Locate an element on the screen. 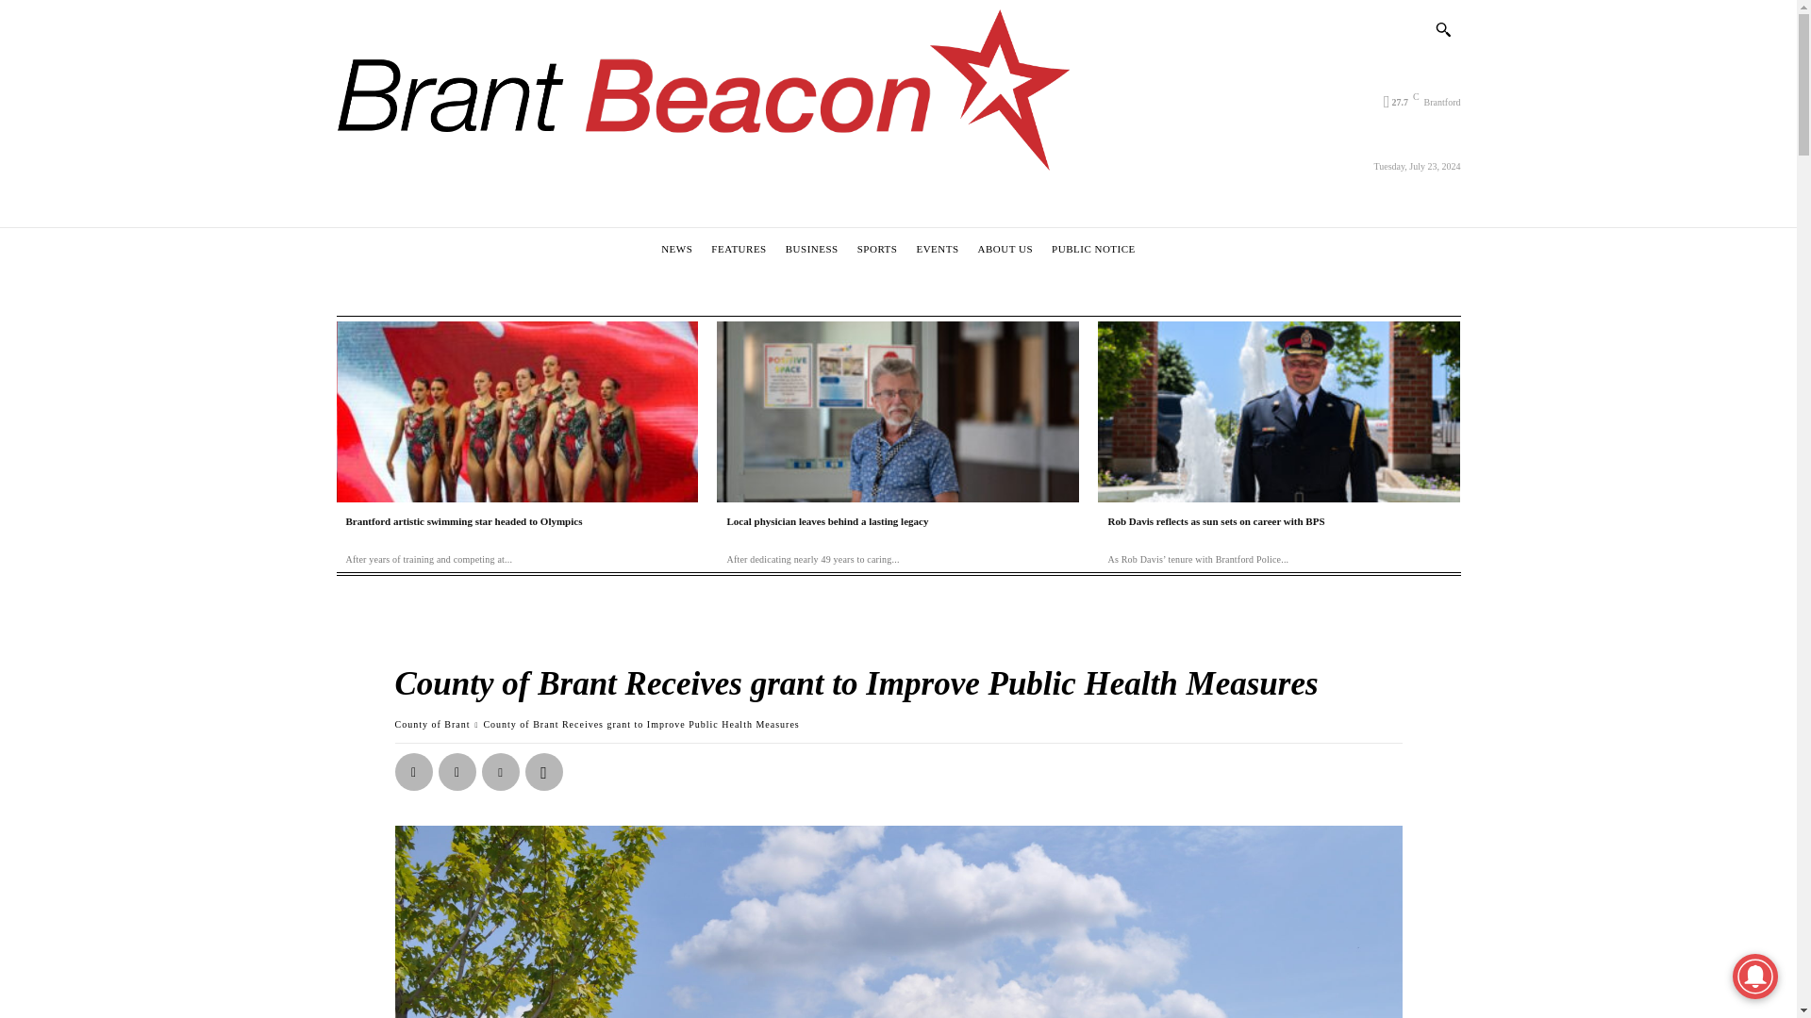 The width and height of the screenshot is (1811, 1018). Pinterest is located at coordinates (500, 772).